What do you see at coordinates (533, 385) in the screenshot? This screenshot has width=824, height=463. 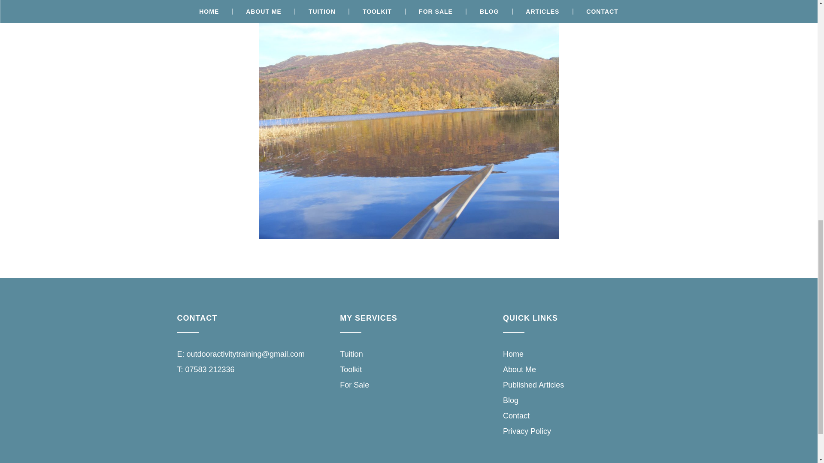 I see `Published Articles` at bounding box center [533, 385].